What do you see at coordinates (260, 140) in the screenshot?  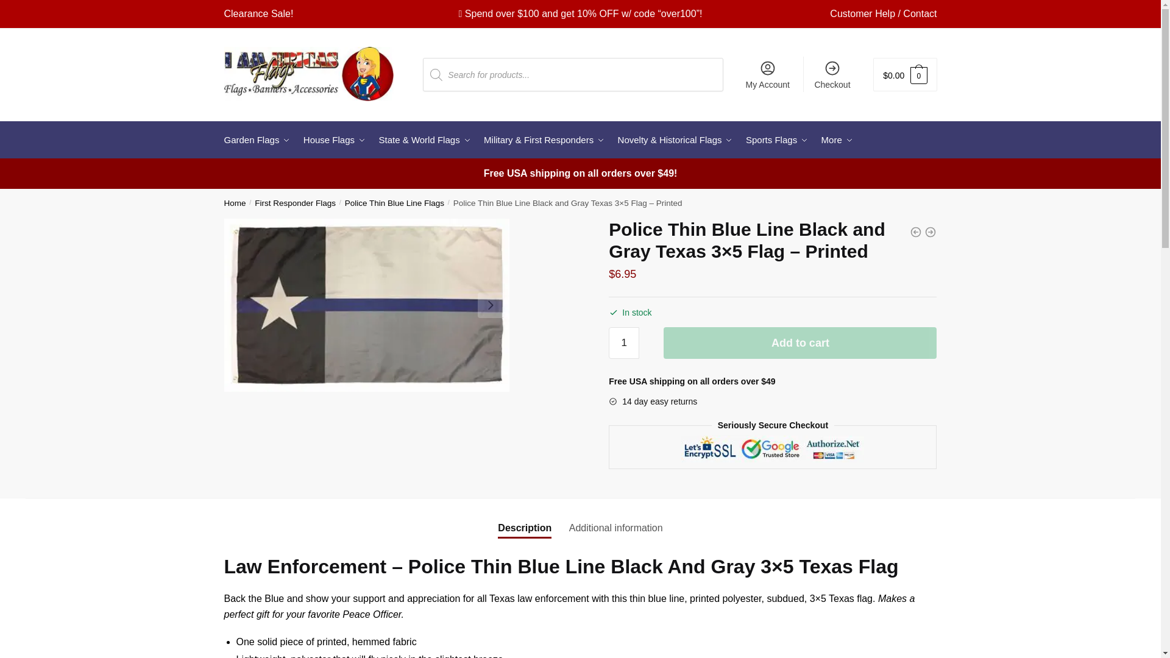 I see `Garden Flags` at bounding box center [260, 140].